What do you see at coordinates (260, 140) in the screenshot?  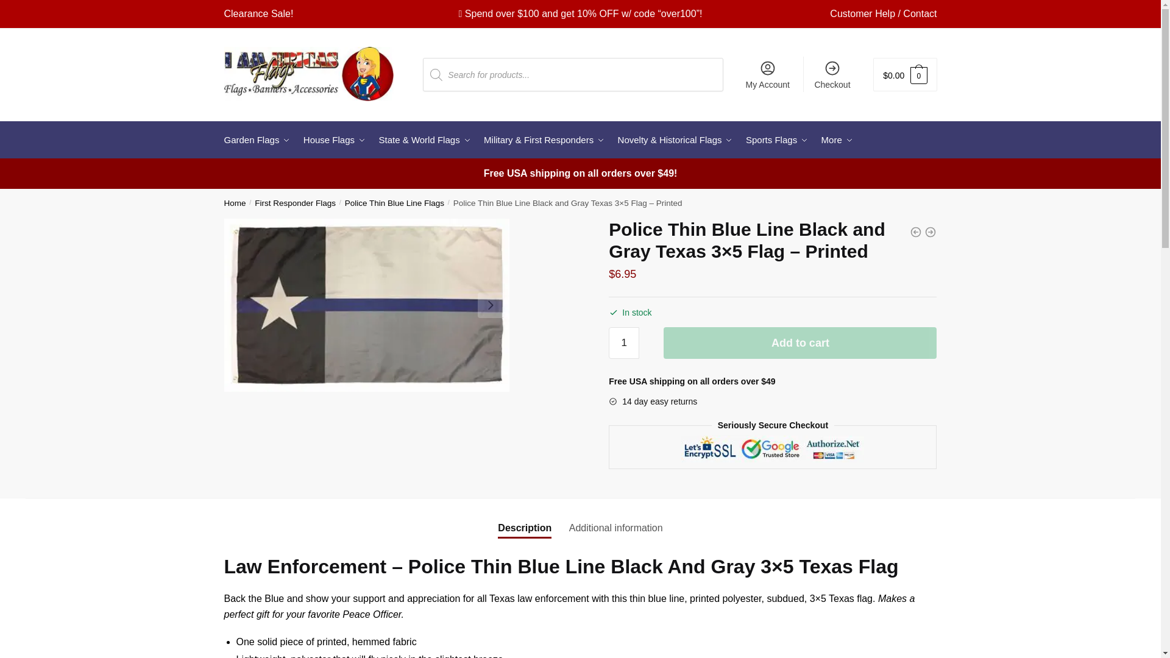 I see `Garden Flags` at bounding box center [260, 140].